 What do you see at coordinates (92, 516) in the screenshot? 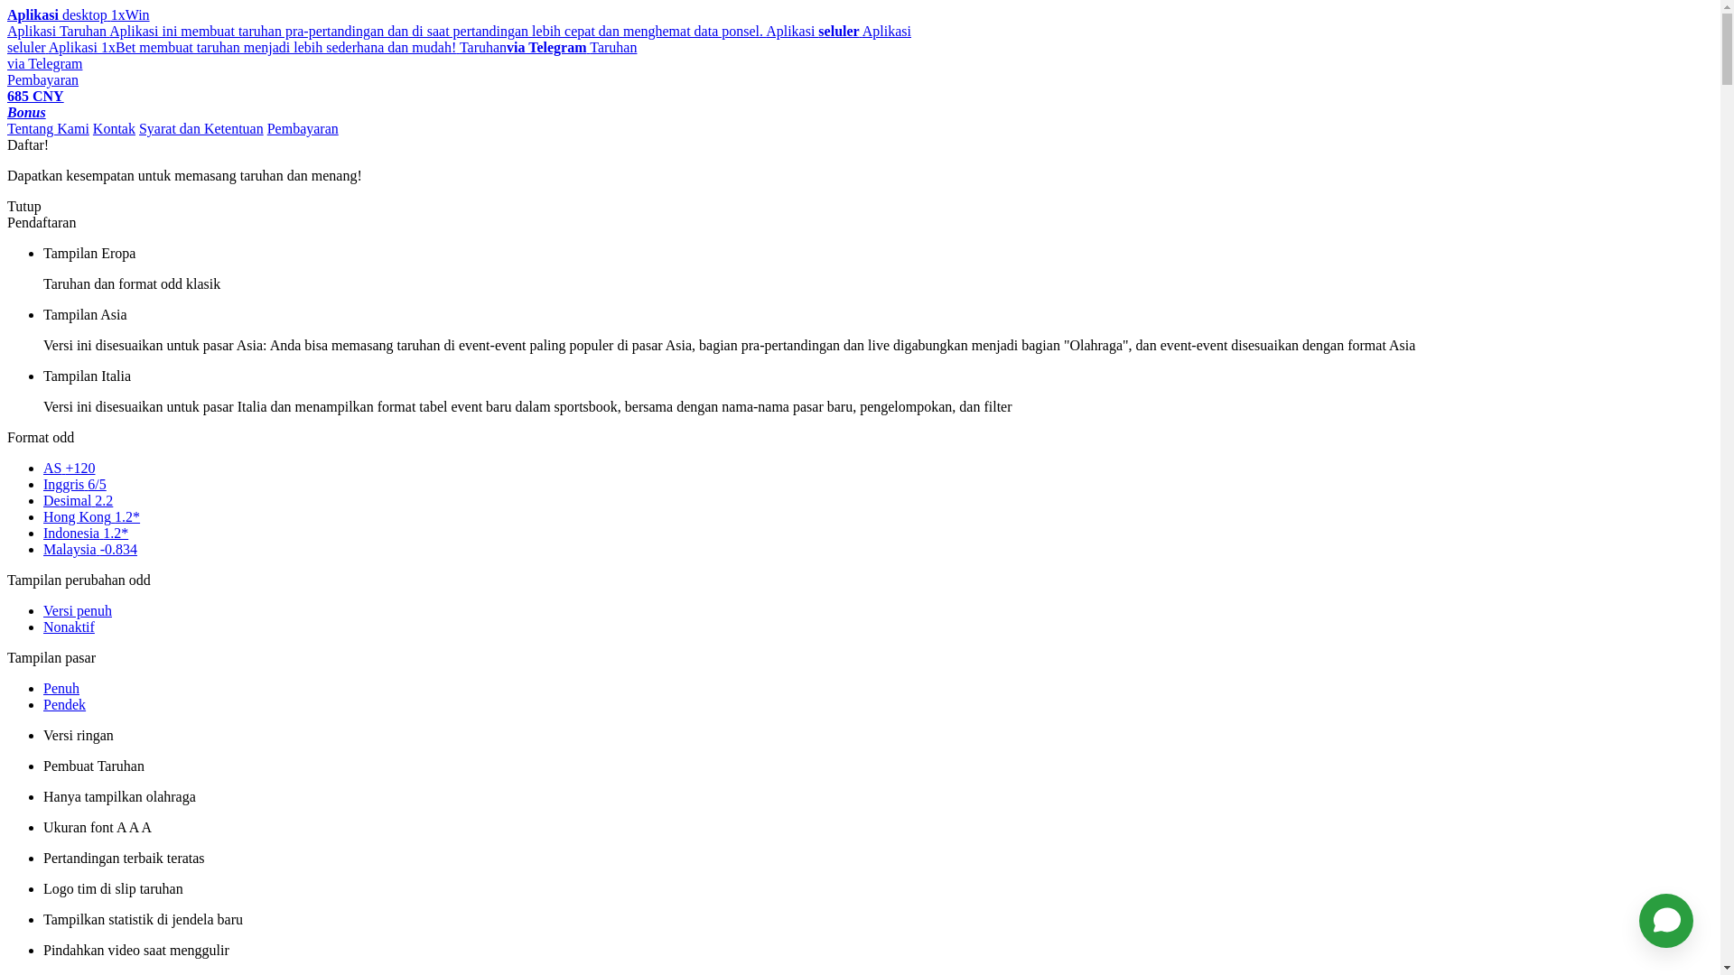
I see `Hong Kong 1.2*` at bounding box center [92, 516].